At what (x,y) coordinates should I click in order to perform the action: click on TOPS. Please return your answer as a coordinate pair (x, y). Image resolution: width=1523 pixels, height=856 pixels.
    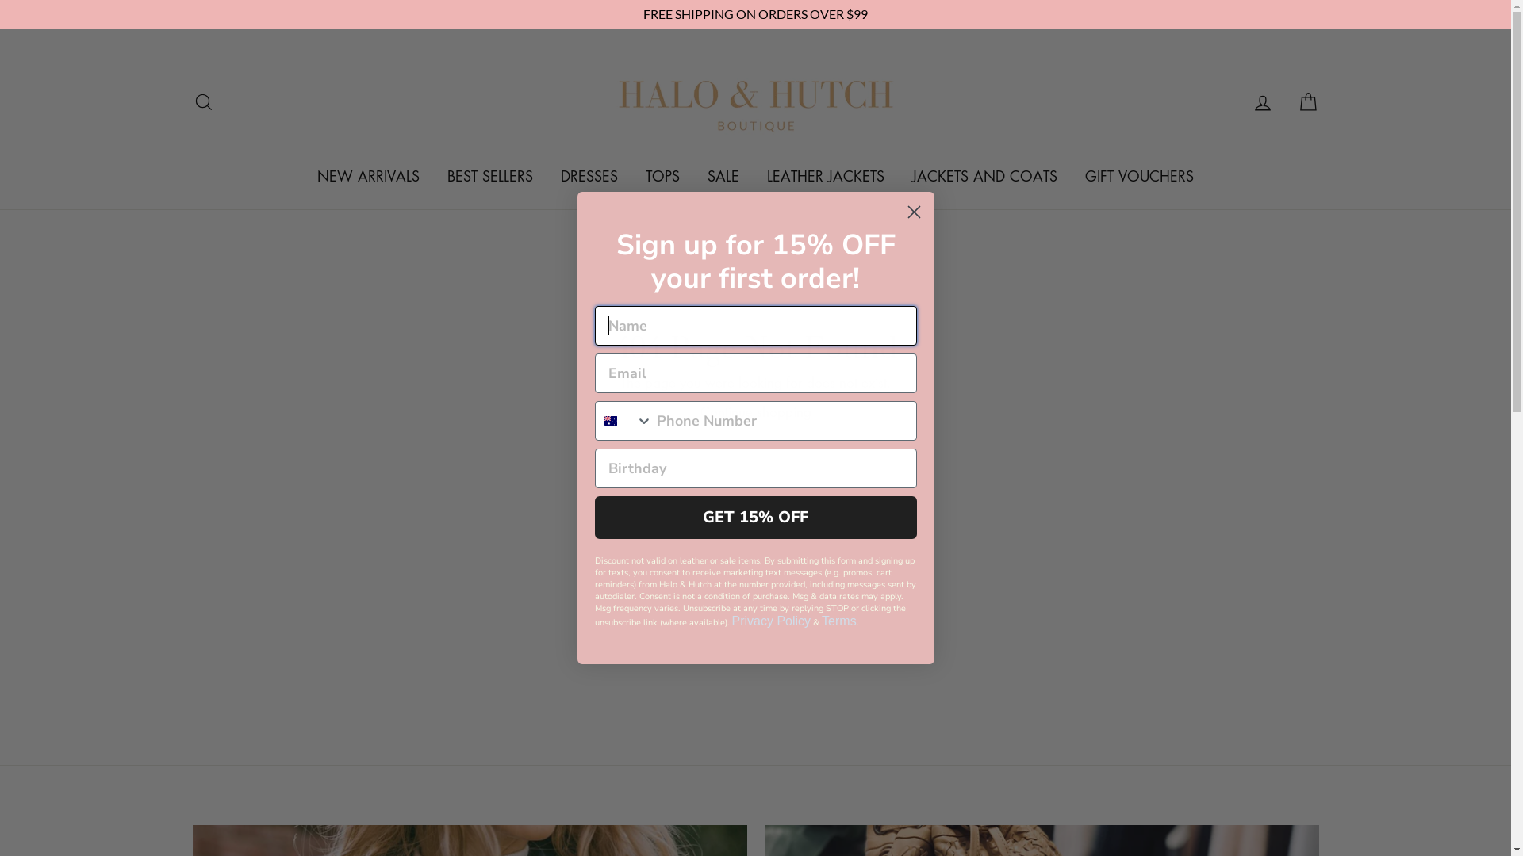
    Looking at the image, I should click on (663, 176).